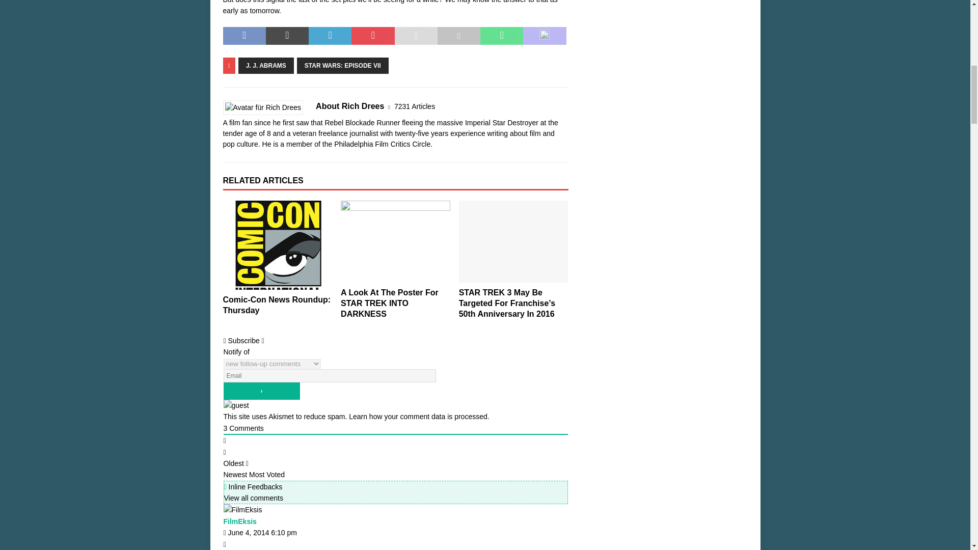  What do you see at coordinates (276, 297) in the screenshot?
I see `Drew Goddard Set To Write, Direct X-FORCE For Fox` at bounding box center [276, 297].